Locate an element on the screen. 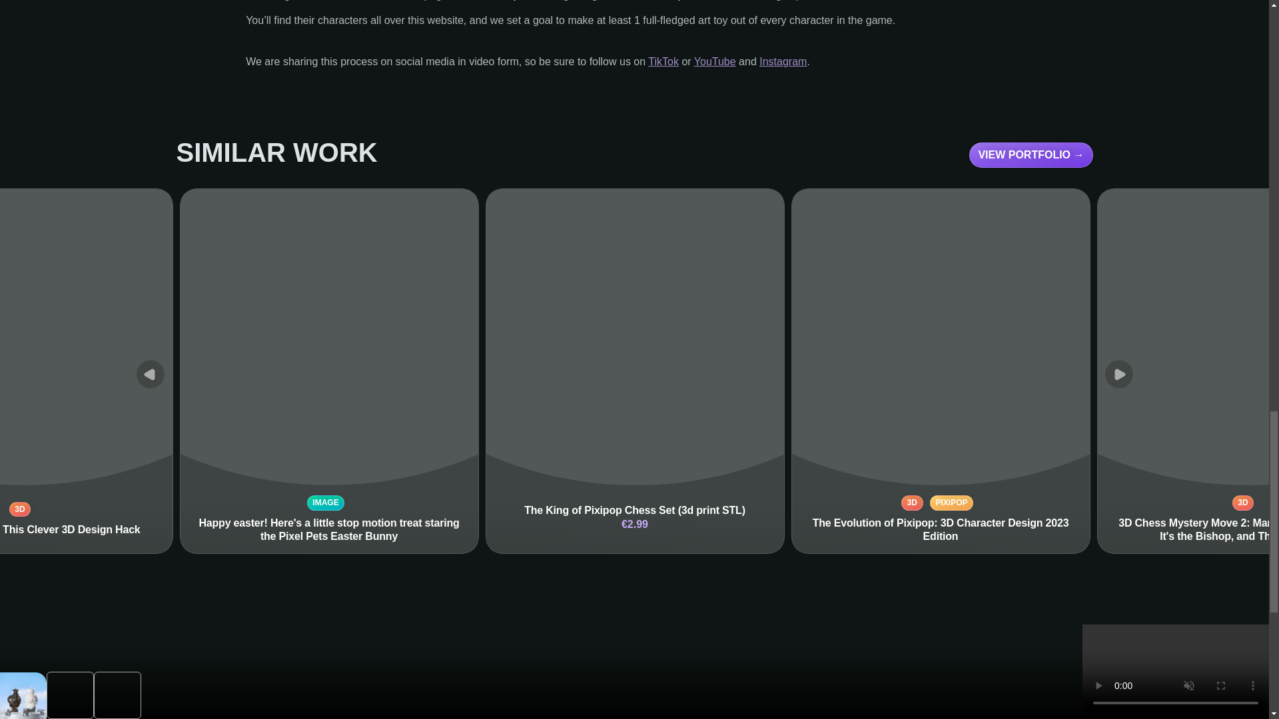 This screenshot has height=719, width=1279. 3D is located at coordinates (20, 509).